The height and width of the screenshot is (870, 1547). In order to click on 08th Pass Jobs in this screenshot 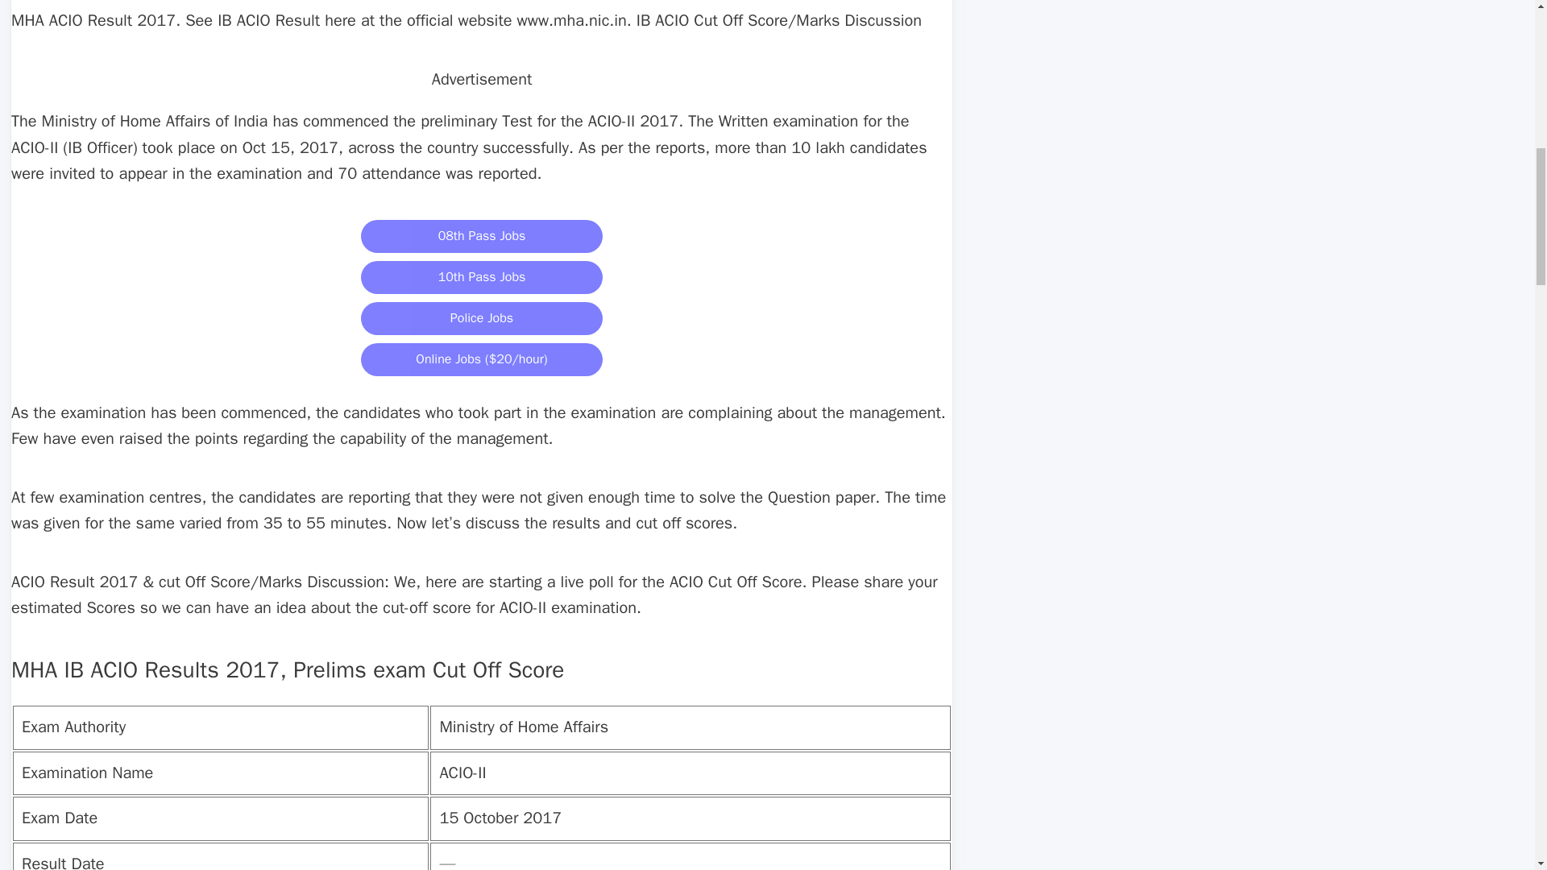, I will do `click(482, 234)`.